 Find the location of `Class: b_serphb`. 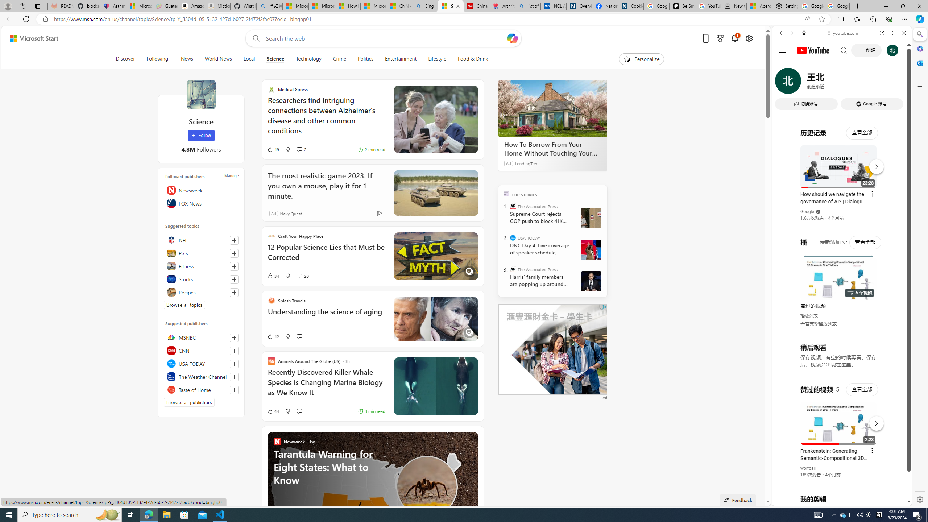

Class: b_serphb is located at coordinates (895, 83).